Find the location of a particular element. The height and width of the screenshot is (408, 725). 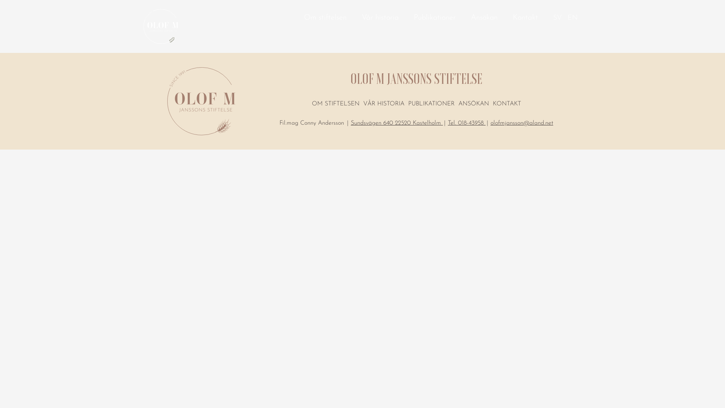

Om stiftelsen is located at coordinates (325, 19).